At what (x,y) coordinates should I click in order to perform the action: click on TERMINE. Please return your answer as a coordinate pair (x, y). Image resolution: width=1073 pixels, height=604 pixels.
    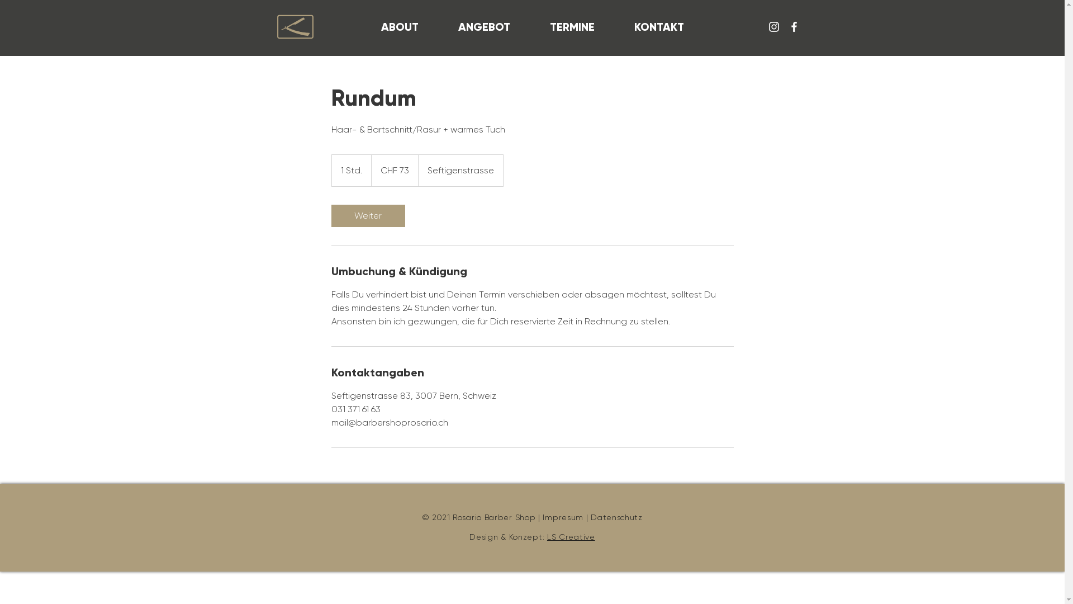
    Looking at the image, I should click on (572, 27).